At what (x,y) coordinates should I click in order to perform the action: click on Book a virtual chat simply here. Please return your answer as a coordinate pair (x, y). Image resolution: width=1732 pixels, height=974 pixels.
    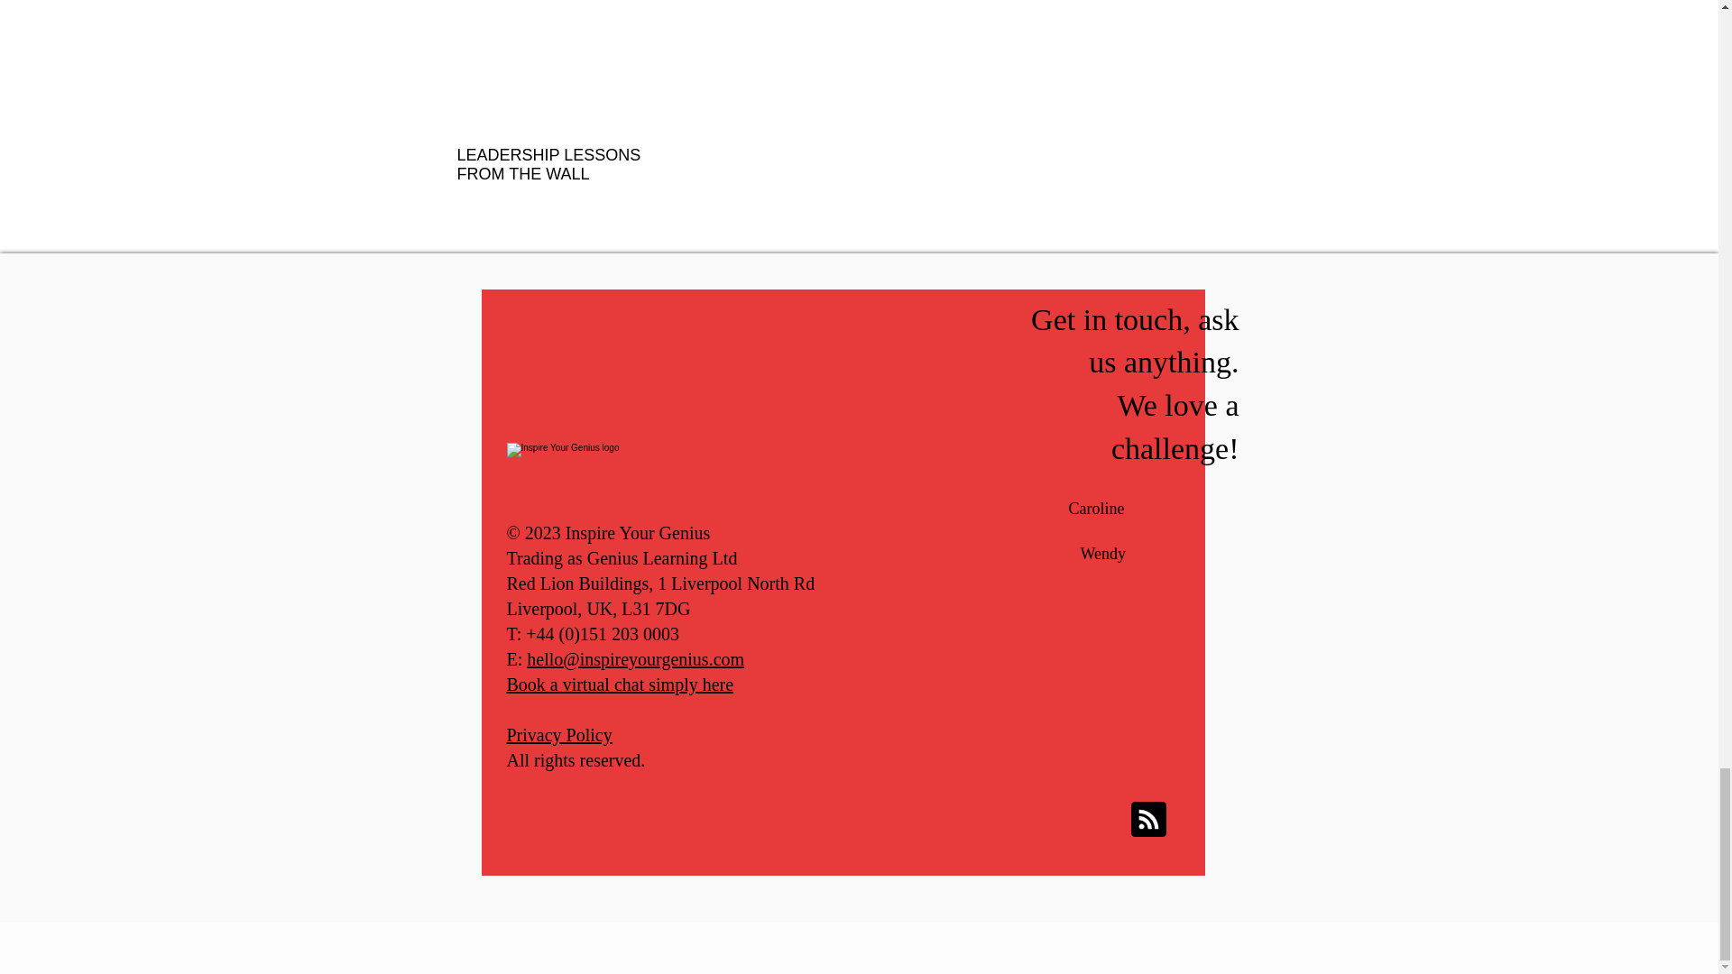
    Looking at the image, I should click on (621, 685).